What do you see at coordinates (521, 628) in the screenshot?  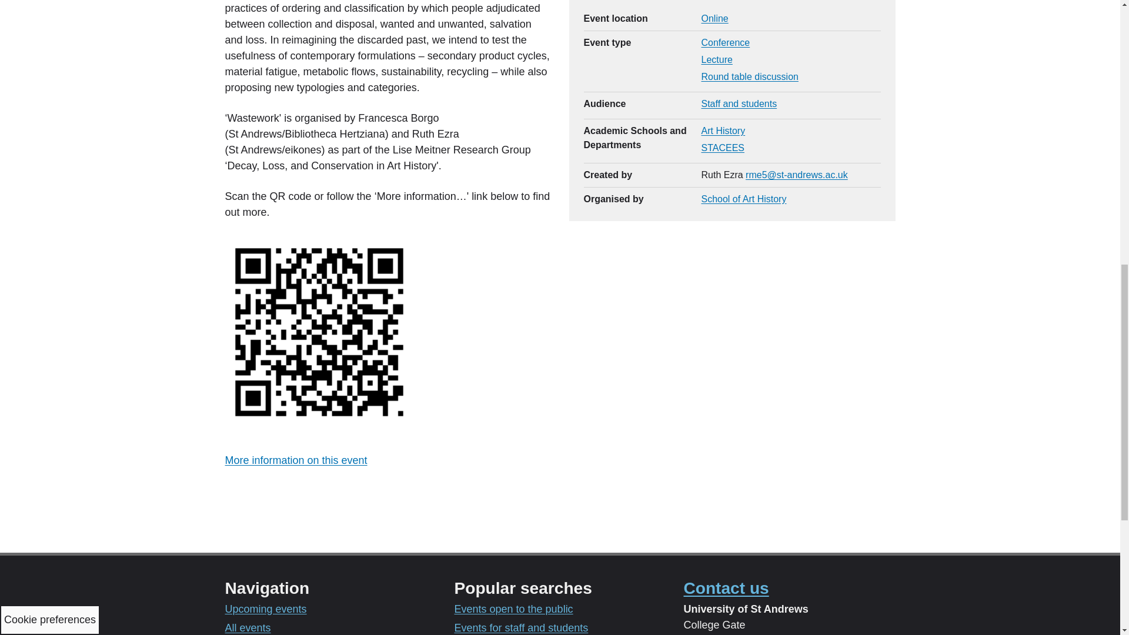 I see `Events for staff and students` at bounding box center [521, 628].